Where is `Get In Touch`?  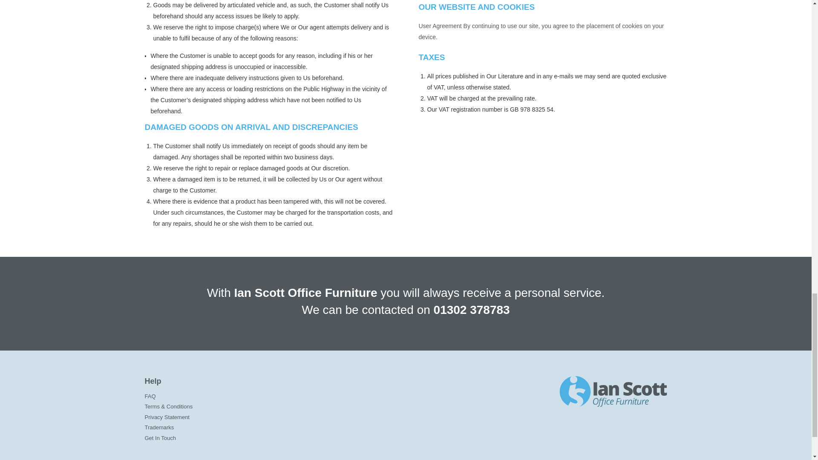
Get In Touch is located at coordinates (232, 439).